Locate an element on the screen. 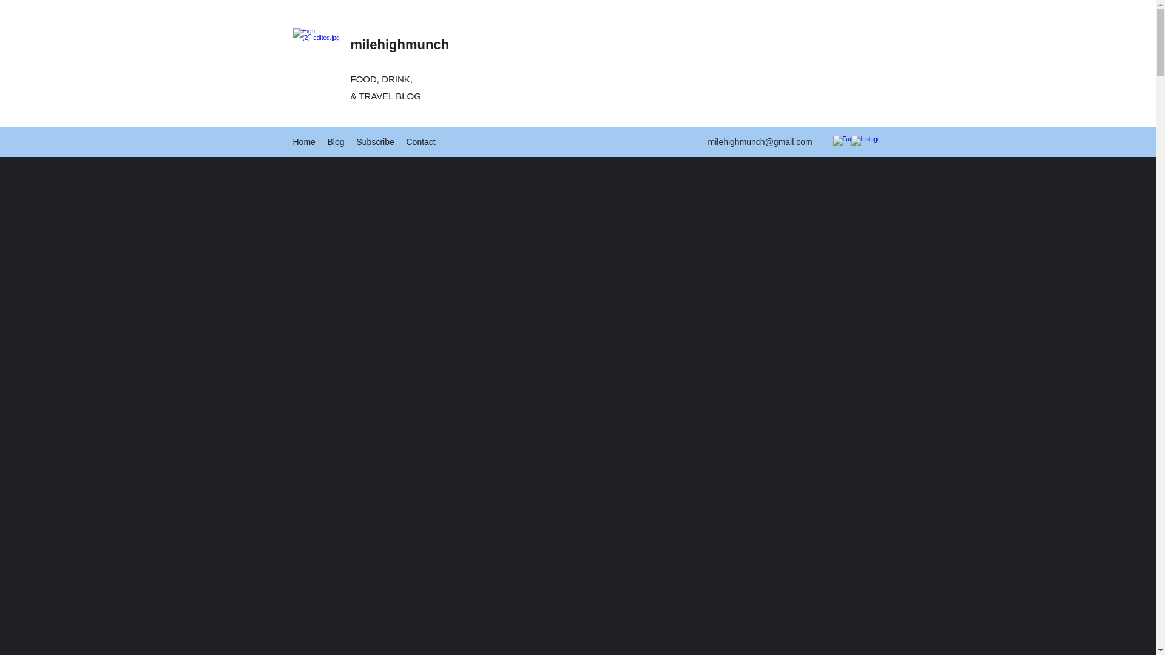  Contact is located at coordinates (421, 142).